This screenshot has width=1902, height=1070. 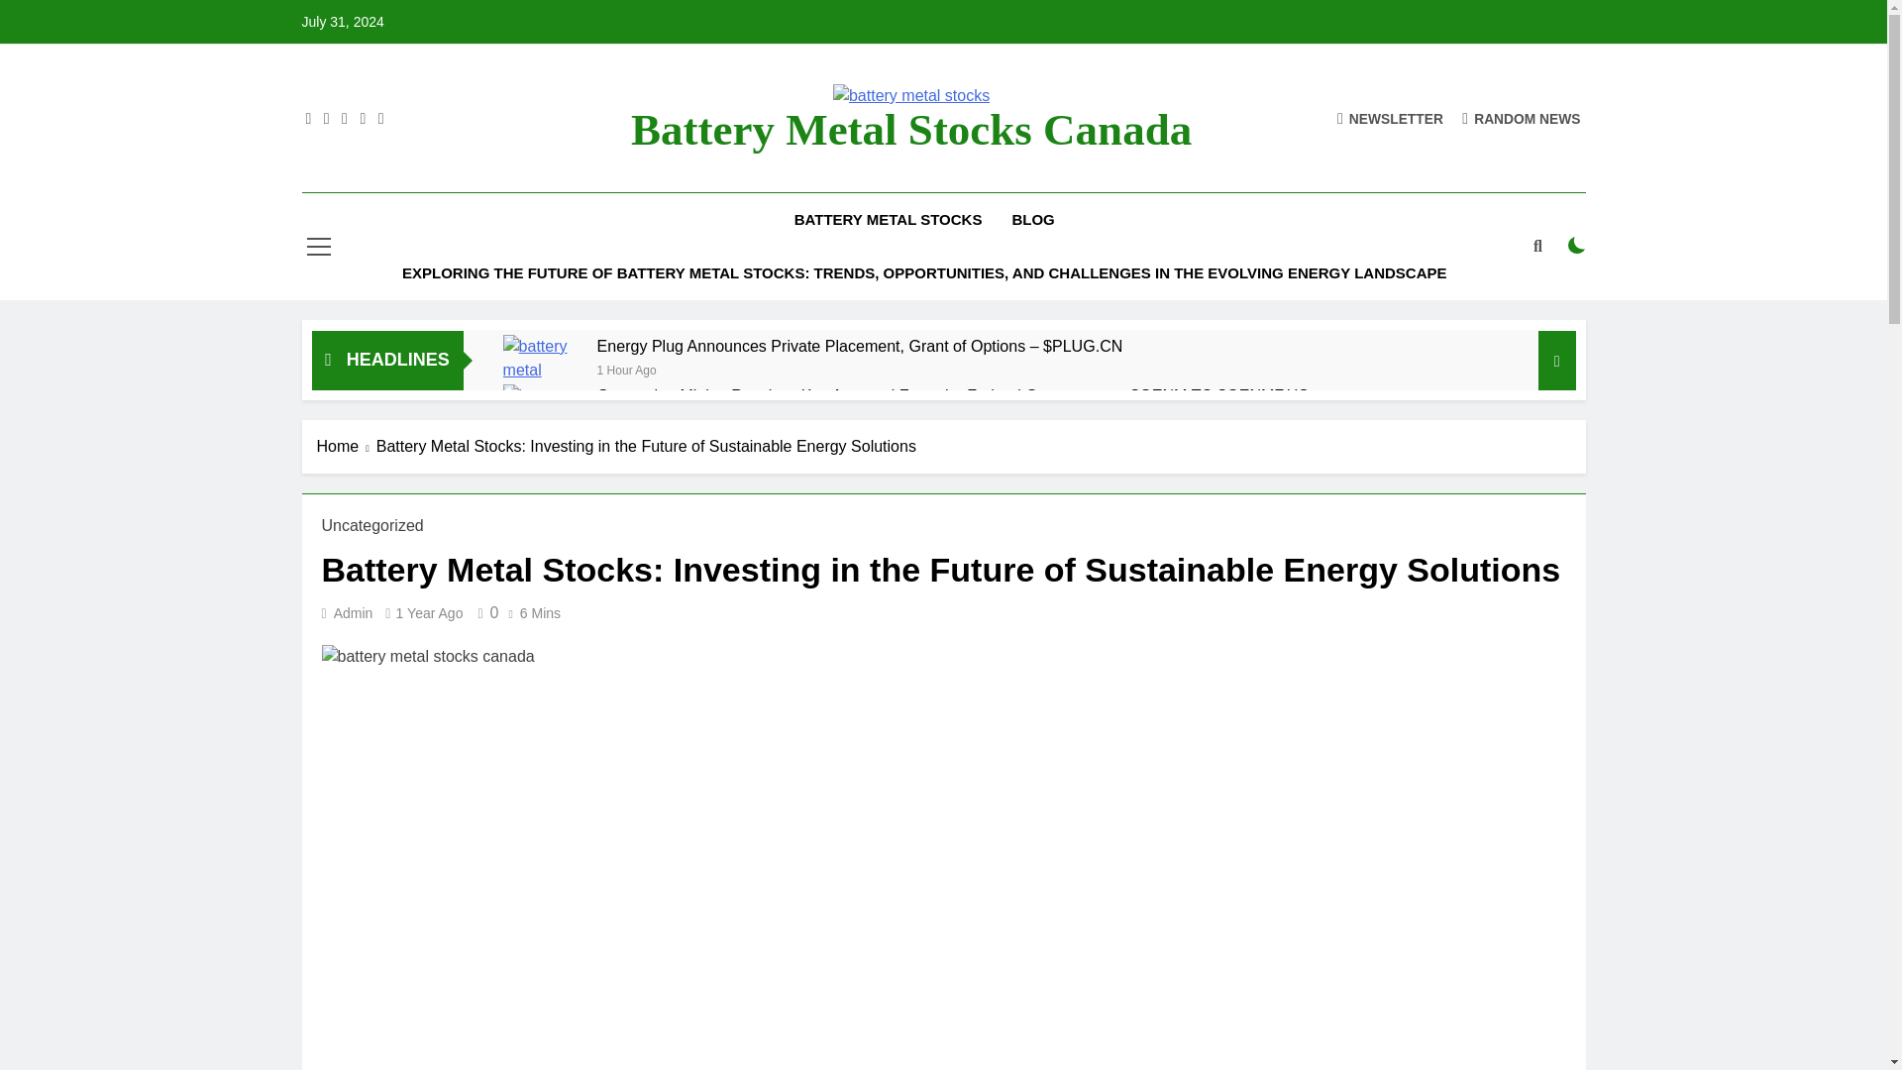 What do you see at coordinates (1522, 117) in the screenshot?
I see `RANDOM NEWS` at bounding box center [1522, 117].